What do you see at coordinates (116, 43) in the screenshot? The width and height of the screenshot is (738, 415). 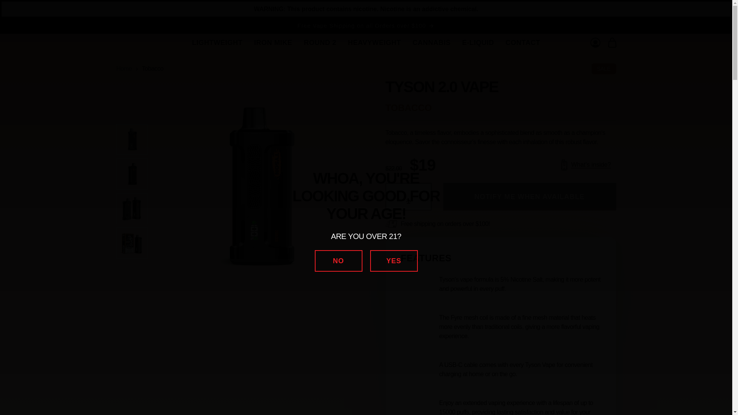 I see `Vape Tyson` at bounding box center [116, 43].